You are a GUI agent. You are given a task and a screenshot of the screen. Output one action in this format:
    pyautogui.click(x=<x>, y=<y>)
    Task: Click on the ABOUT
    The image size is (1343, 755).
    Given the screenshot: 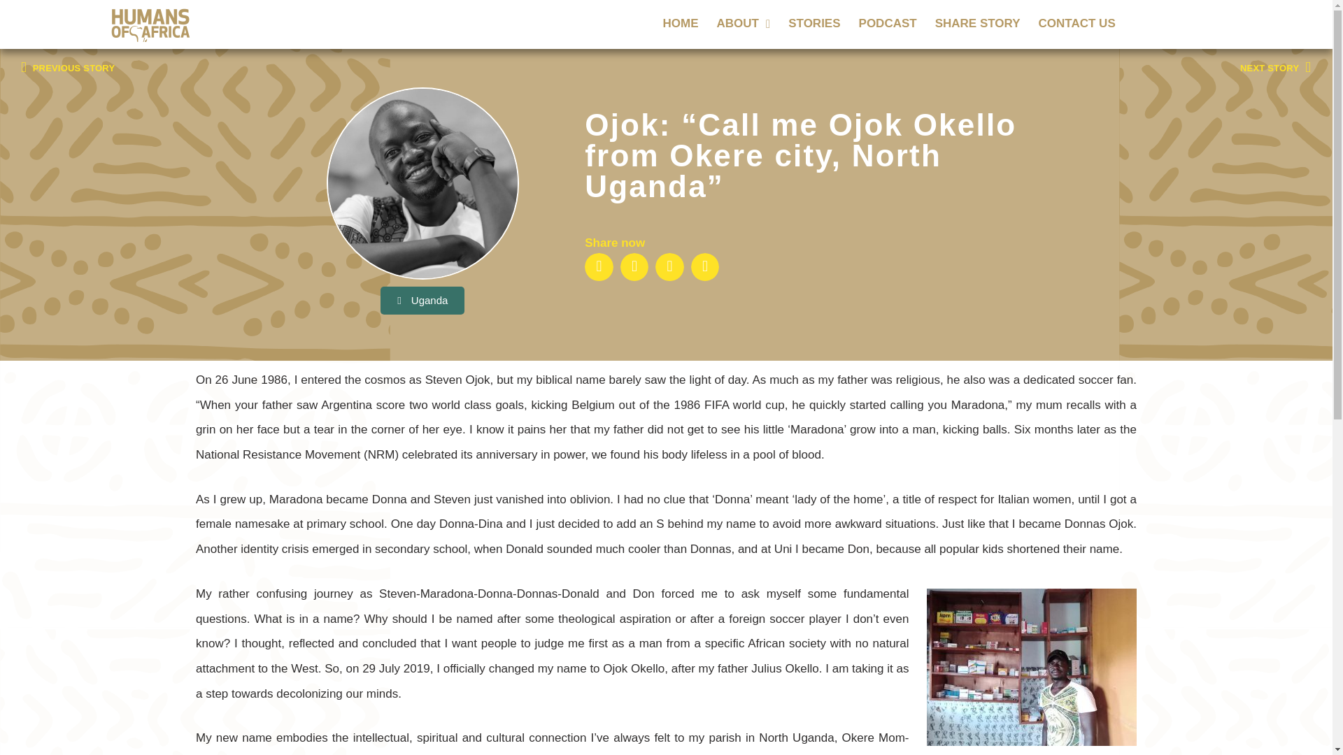 What is the action you would take?
    pyautogui.click(x=744, y=24)
    